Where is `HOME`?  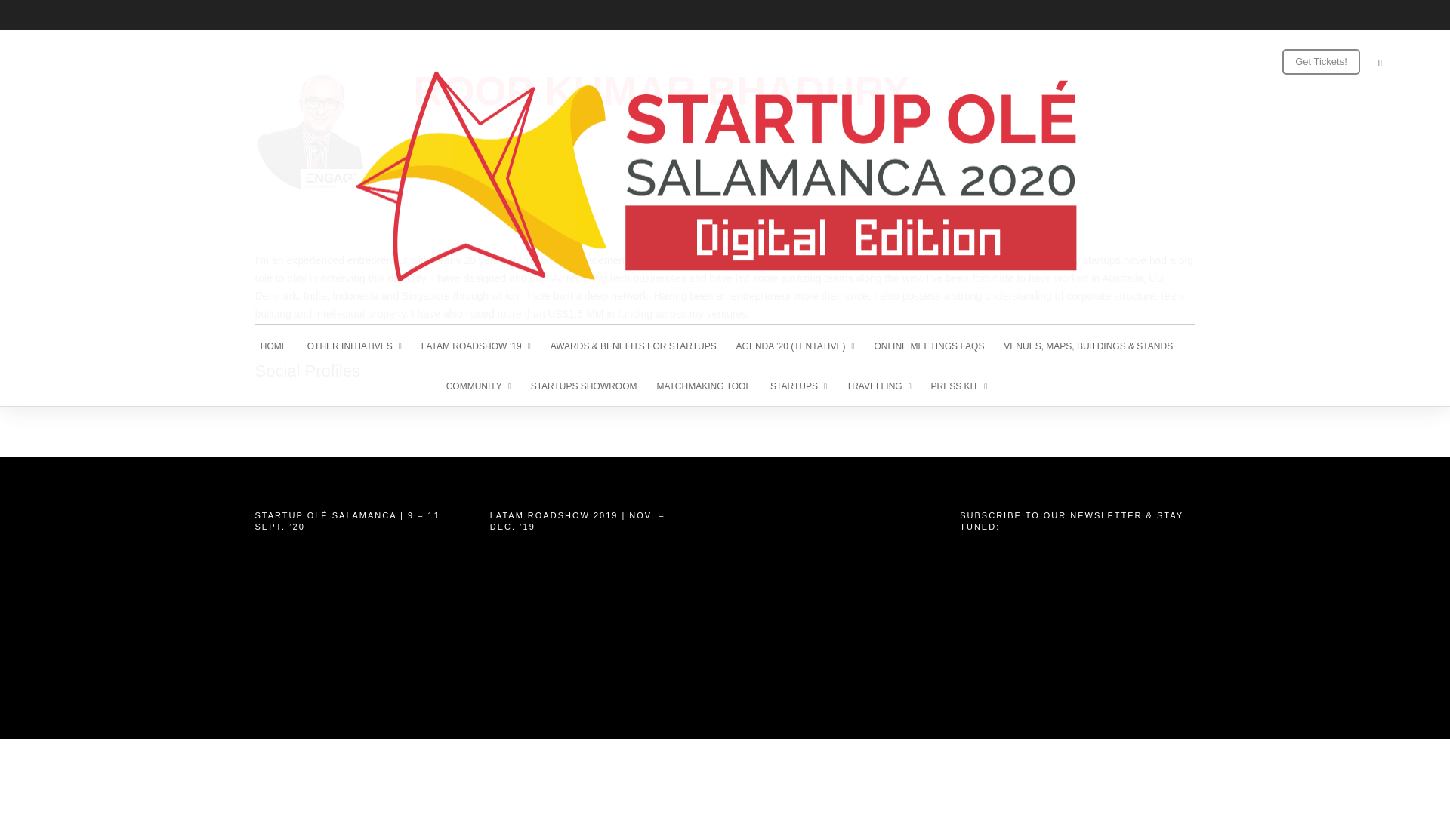
HOME is located at coordinates (280, 344).